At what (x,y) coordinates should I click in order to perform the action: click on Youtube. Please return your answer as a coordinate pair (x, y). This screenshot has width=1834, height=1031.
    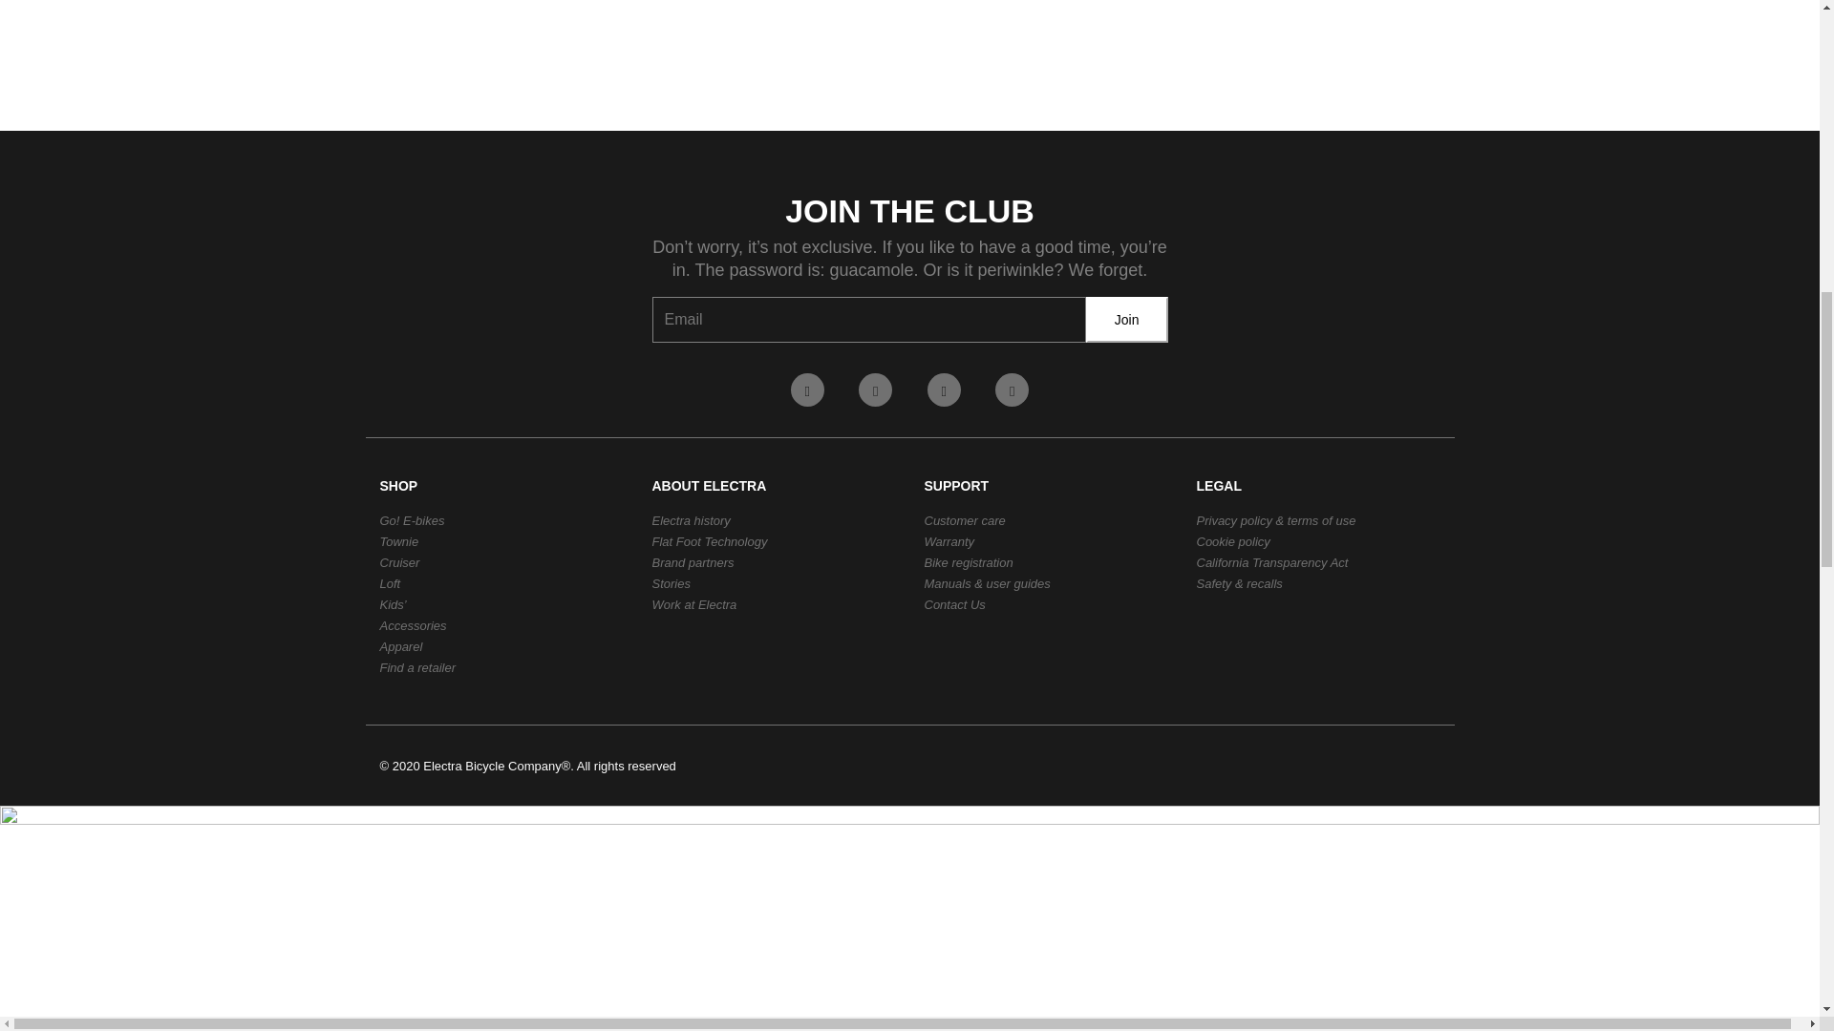
    Looking at the image, I should click on (1013, 389).